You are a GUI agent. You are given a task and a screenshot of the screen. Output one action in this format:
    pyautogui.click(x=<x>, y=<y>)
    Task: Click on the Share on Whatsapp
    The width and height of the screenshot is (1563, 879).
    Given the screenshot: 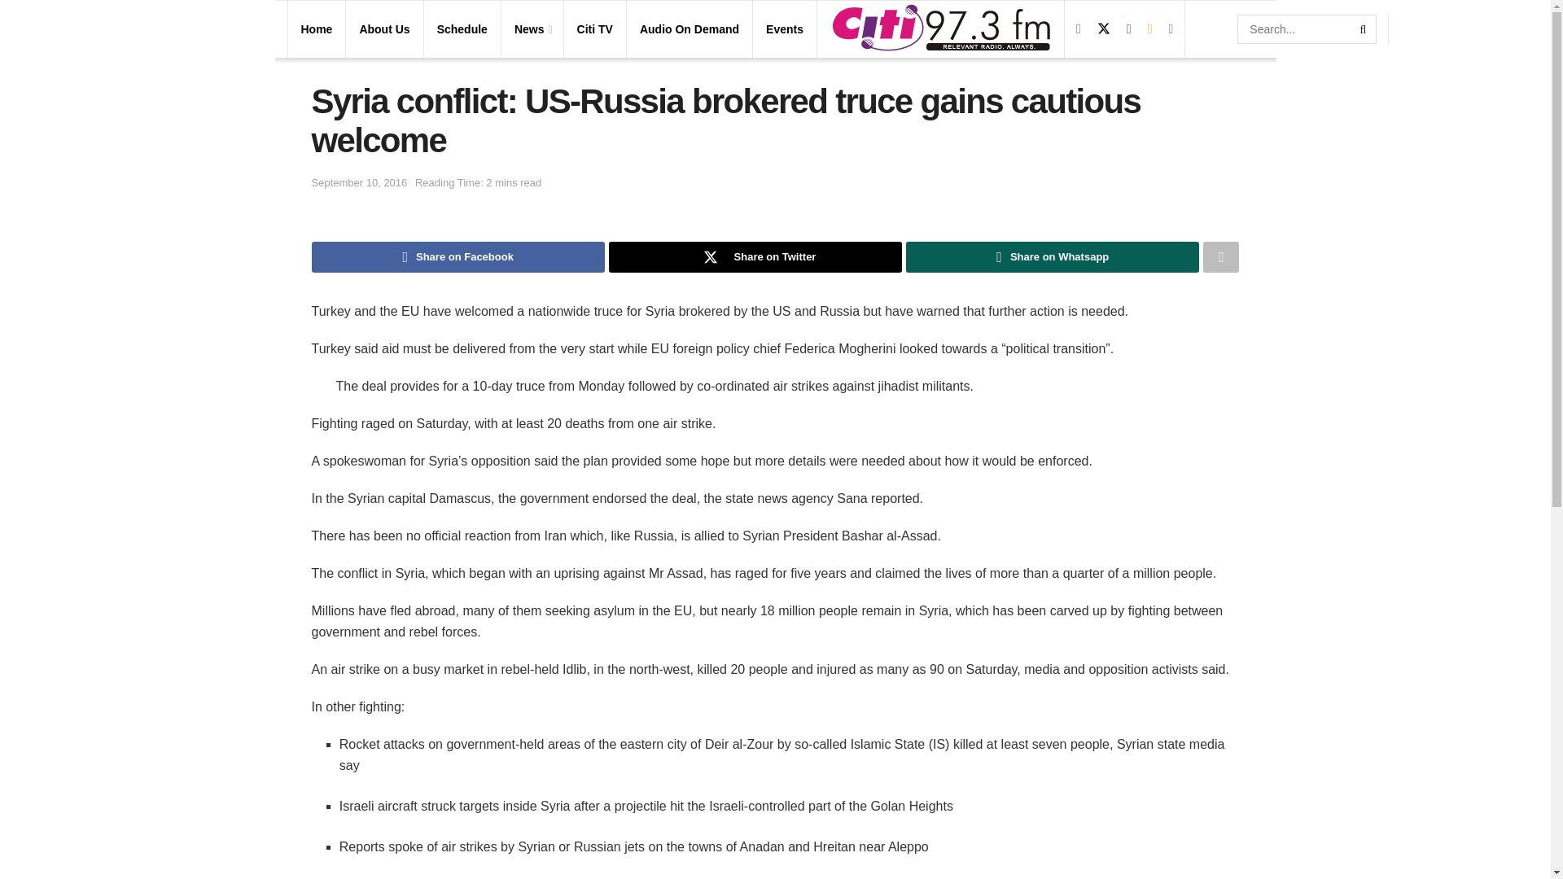 What is the action you would take?
    pyautogui.click(x=1052, y=257)
    